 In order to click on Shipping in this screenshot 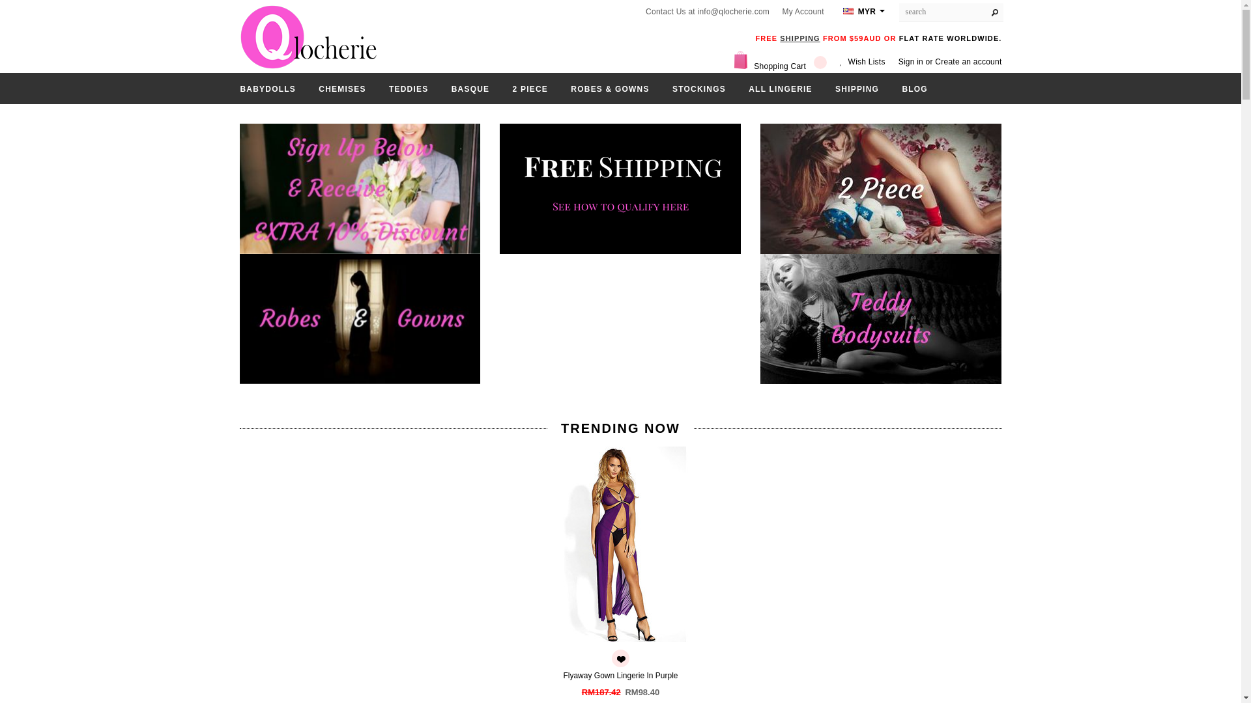, I will do `click(799, 38)`.